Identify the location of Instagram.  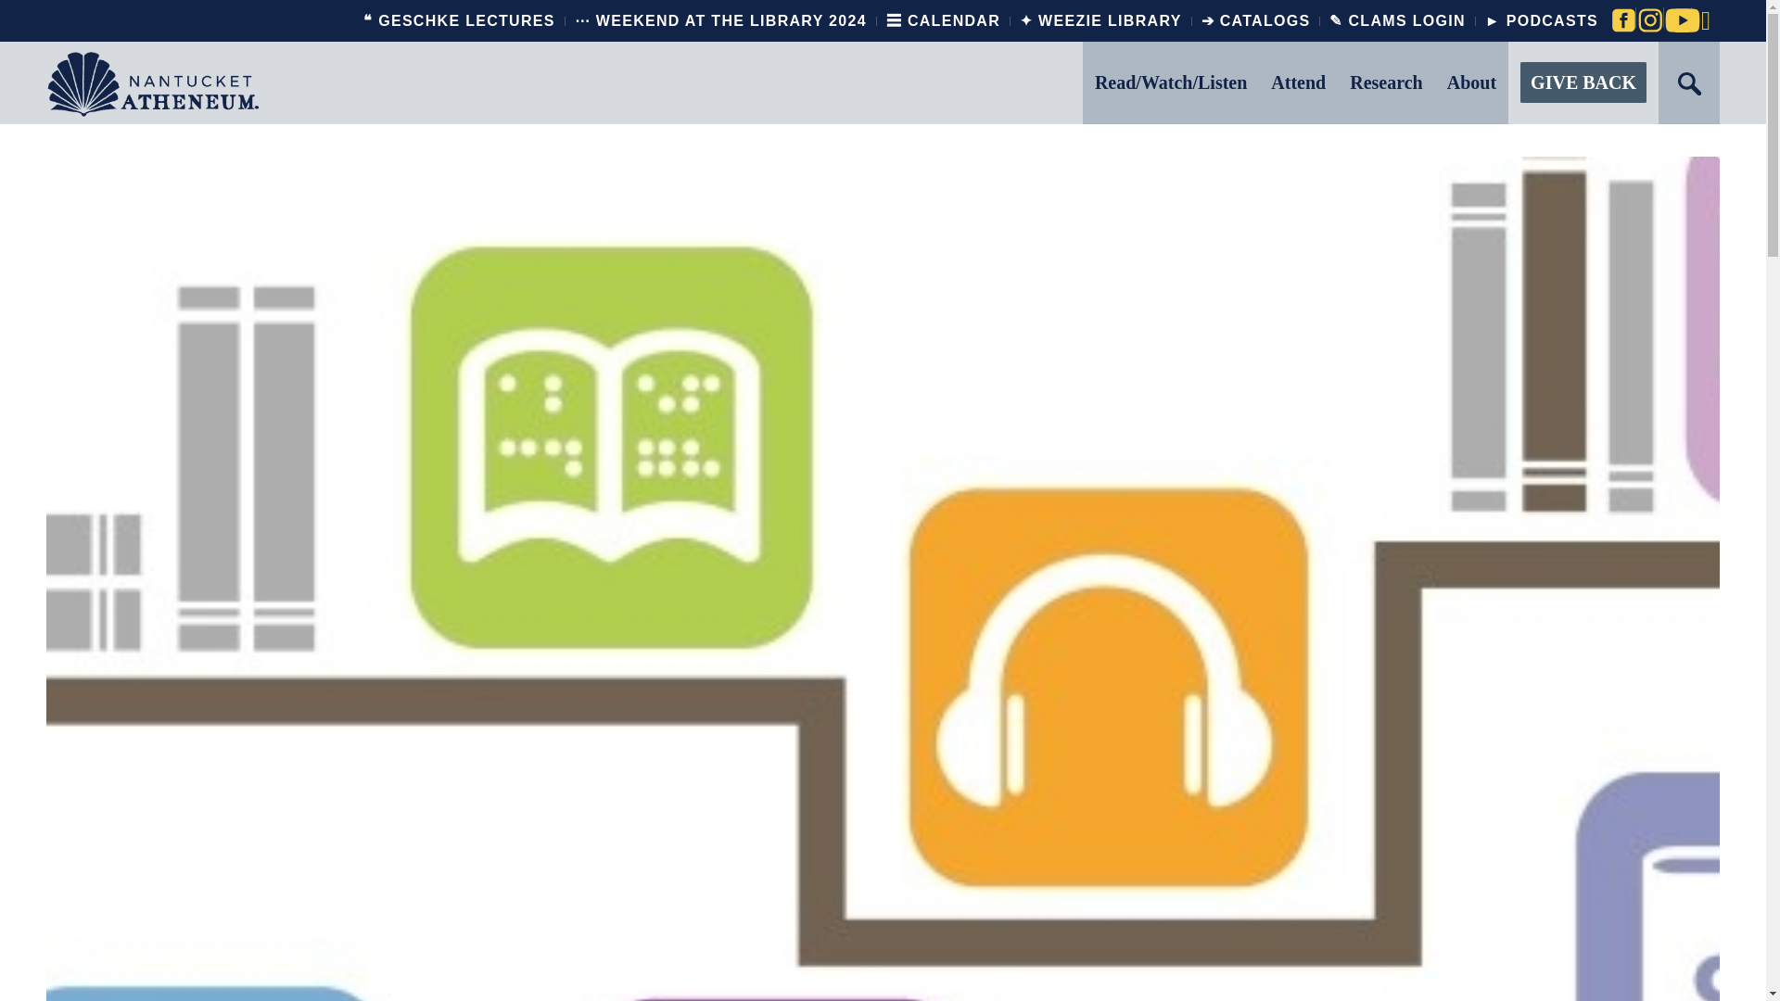
(1648, 20).